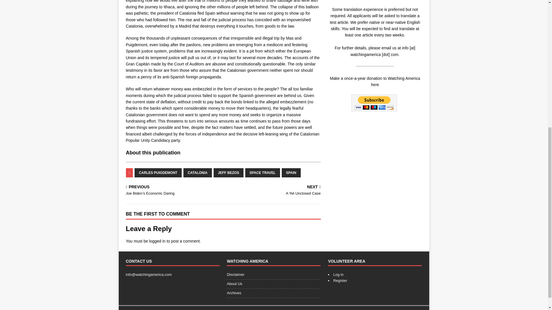 The image size is (552, 310). Describe the element at coordinates (158, 173) in the screenshot. I see `CATALONIA` at that location.